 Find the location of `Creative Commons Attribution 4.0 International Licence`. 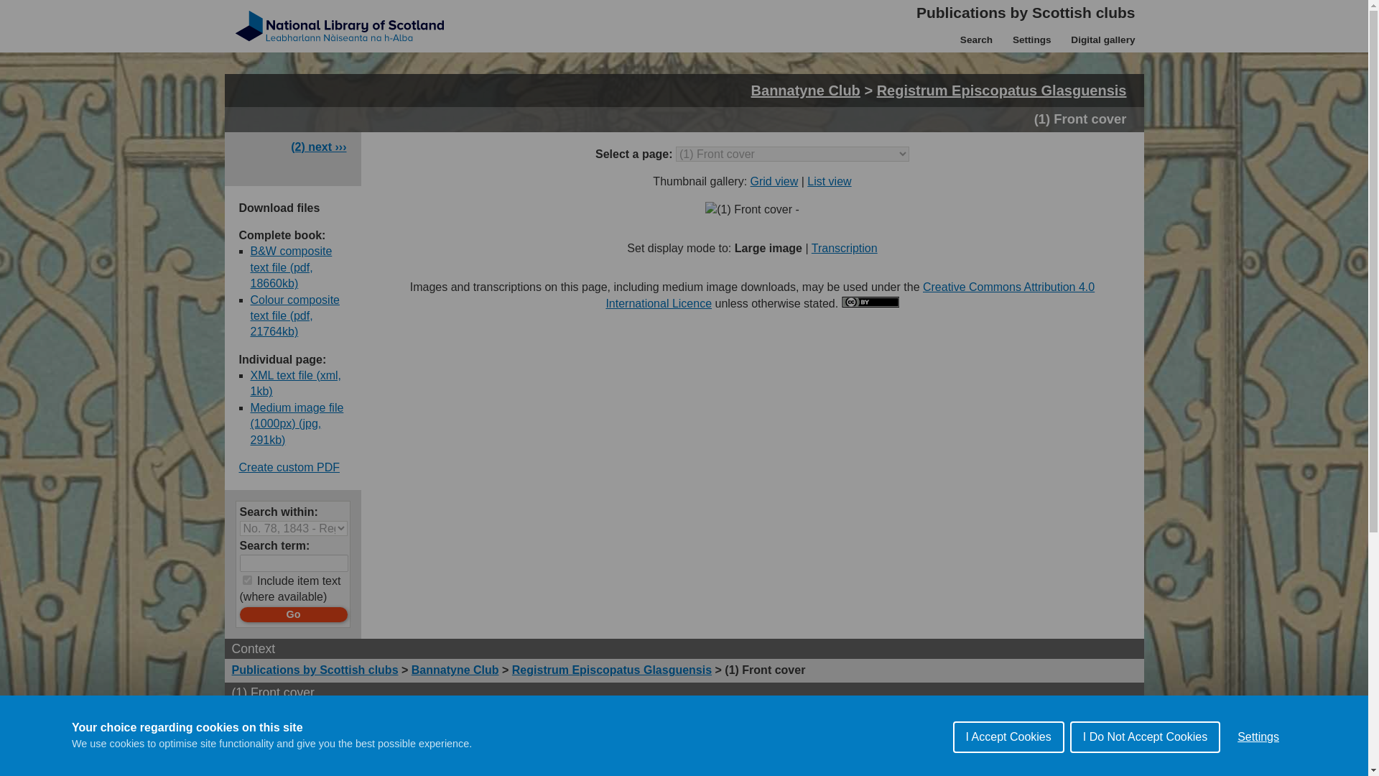

Creative Commons Attribution 4.0 International Licence is located at coordinates (850, 295).